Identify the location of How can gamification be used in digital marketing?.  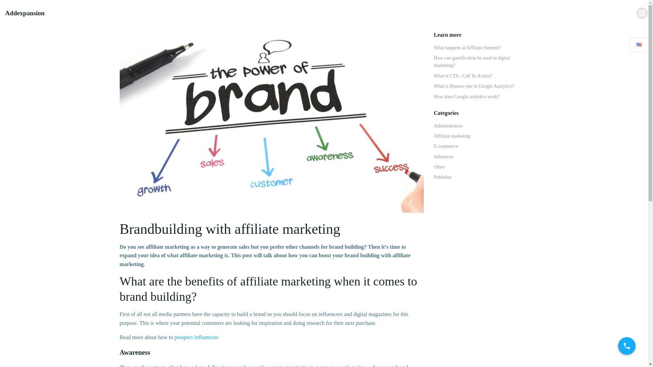
(472, 62).